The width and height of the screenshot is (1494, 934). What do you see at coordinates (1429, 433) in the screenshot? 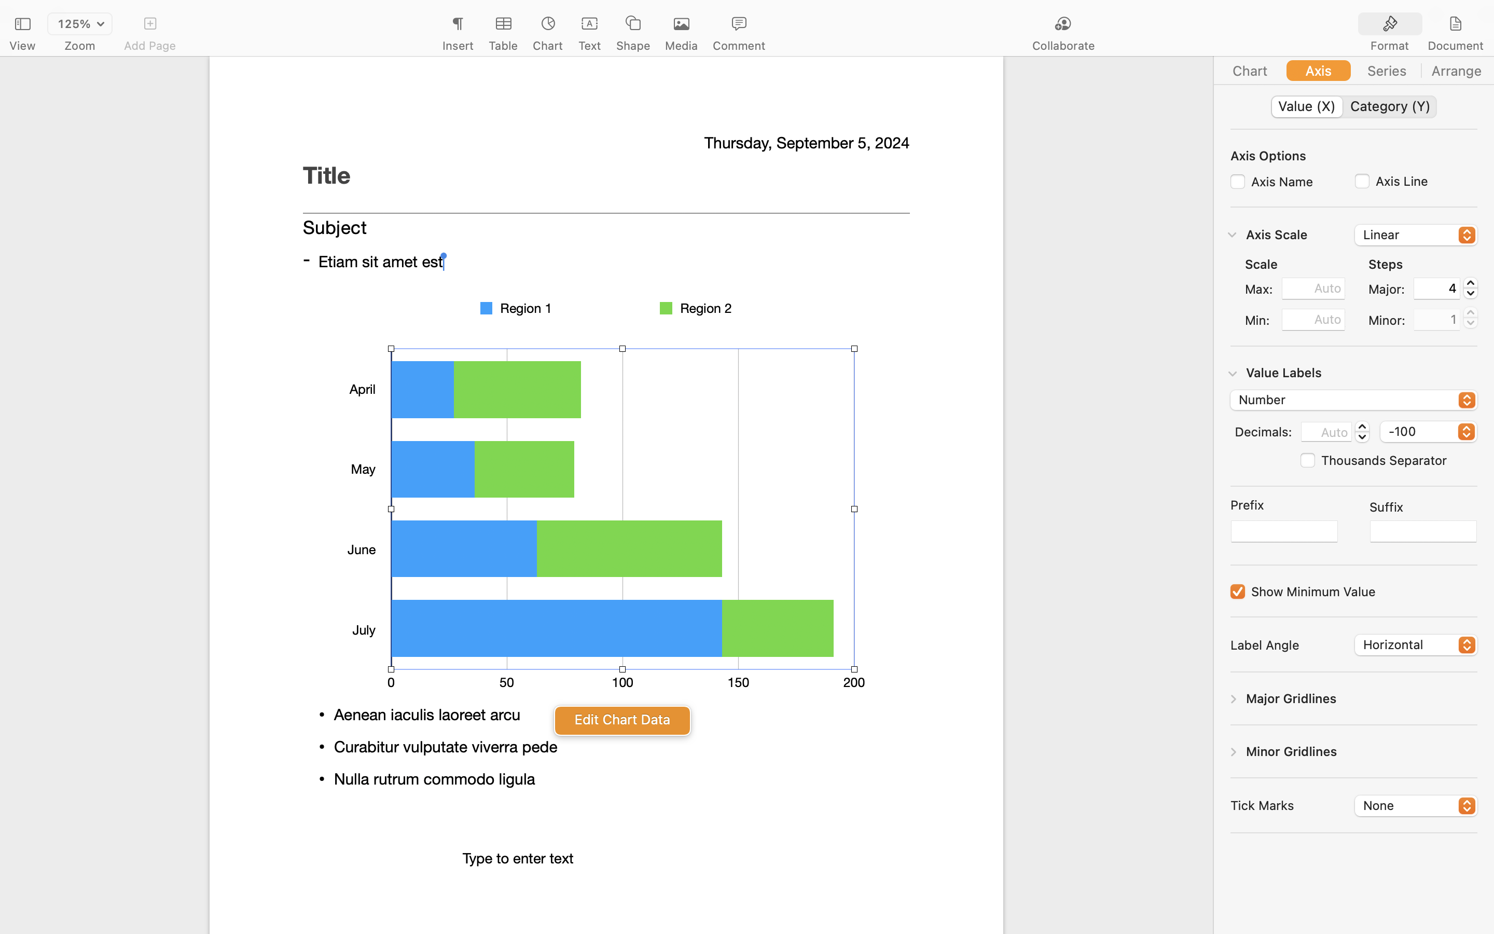
I see `-100` at bounding box center [1429, 433].